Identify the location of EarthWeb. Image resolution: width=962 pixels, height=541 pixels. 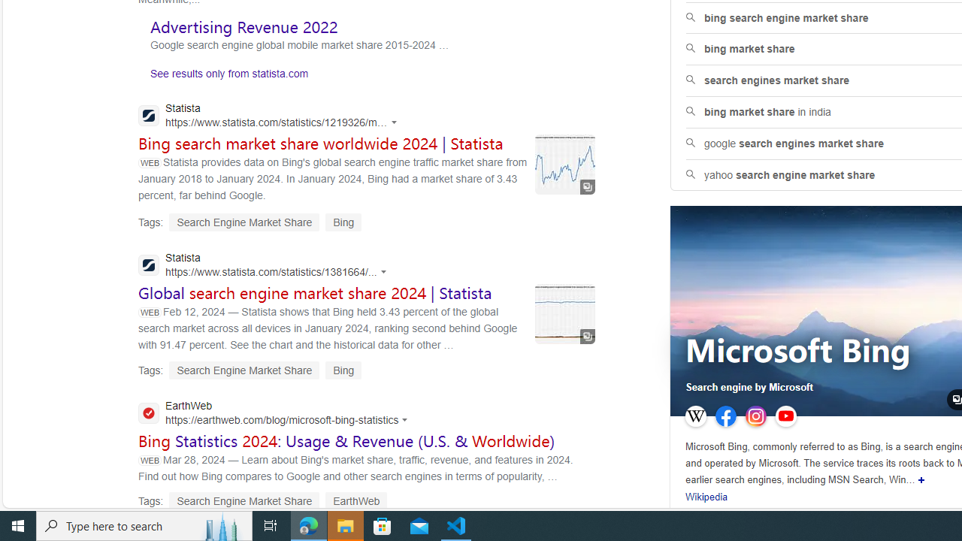
(277, 415).